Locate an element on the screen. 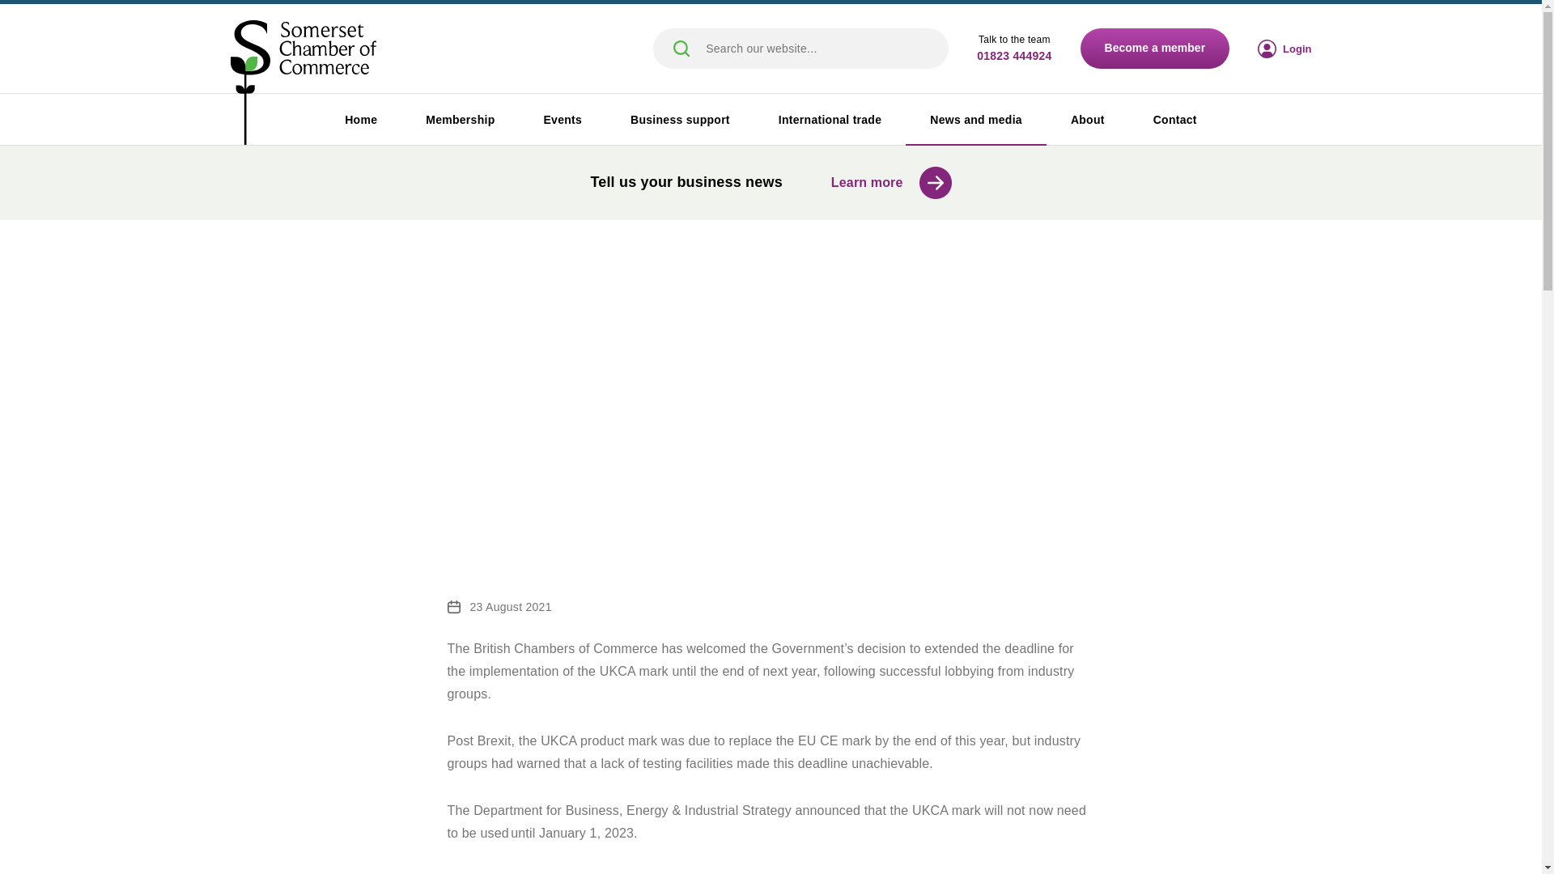 This screenshot has height=874, width=1554. Learn more is located at coordinates (891, 183).